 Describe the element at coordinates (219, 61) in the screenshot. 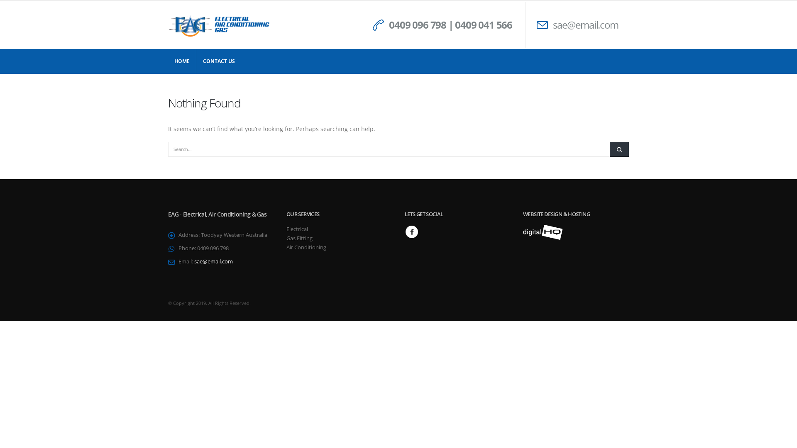

I see `CONTACT US` at that location.